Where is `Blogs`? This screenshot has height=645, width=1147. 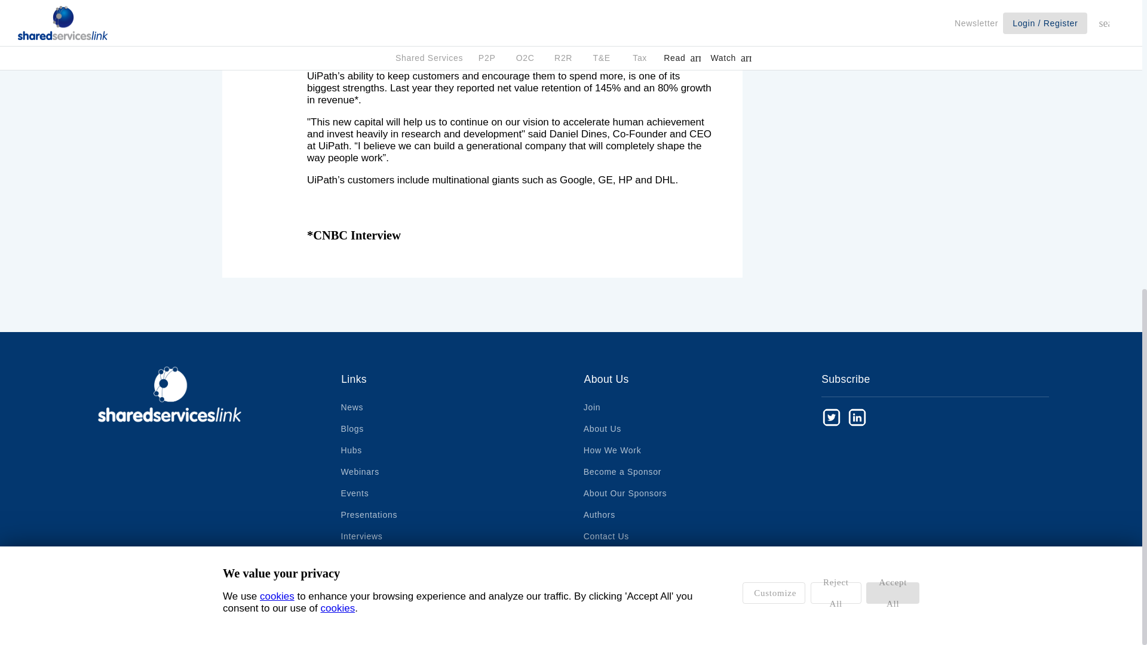 Blogs is located at coordinates (355, 428).